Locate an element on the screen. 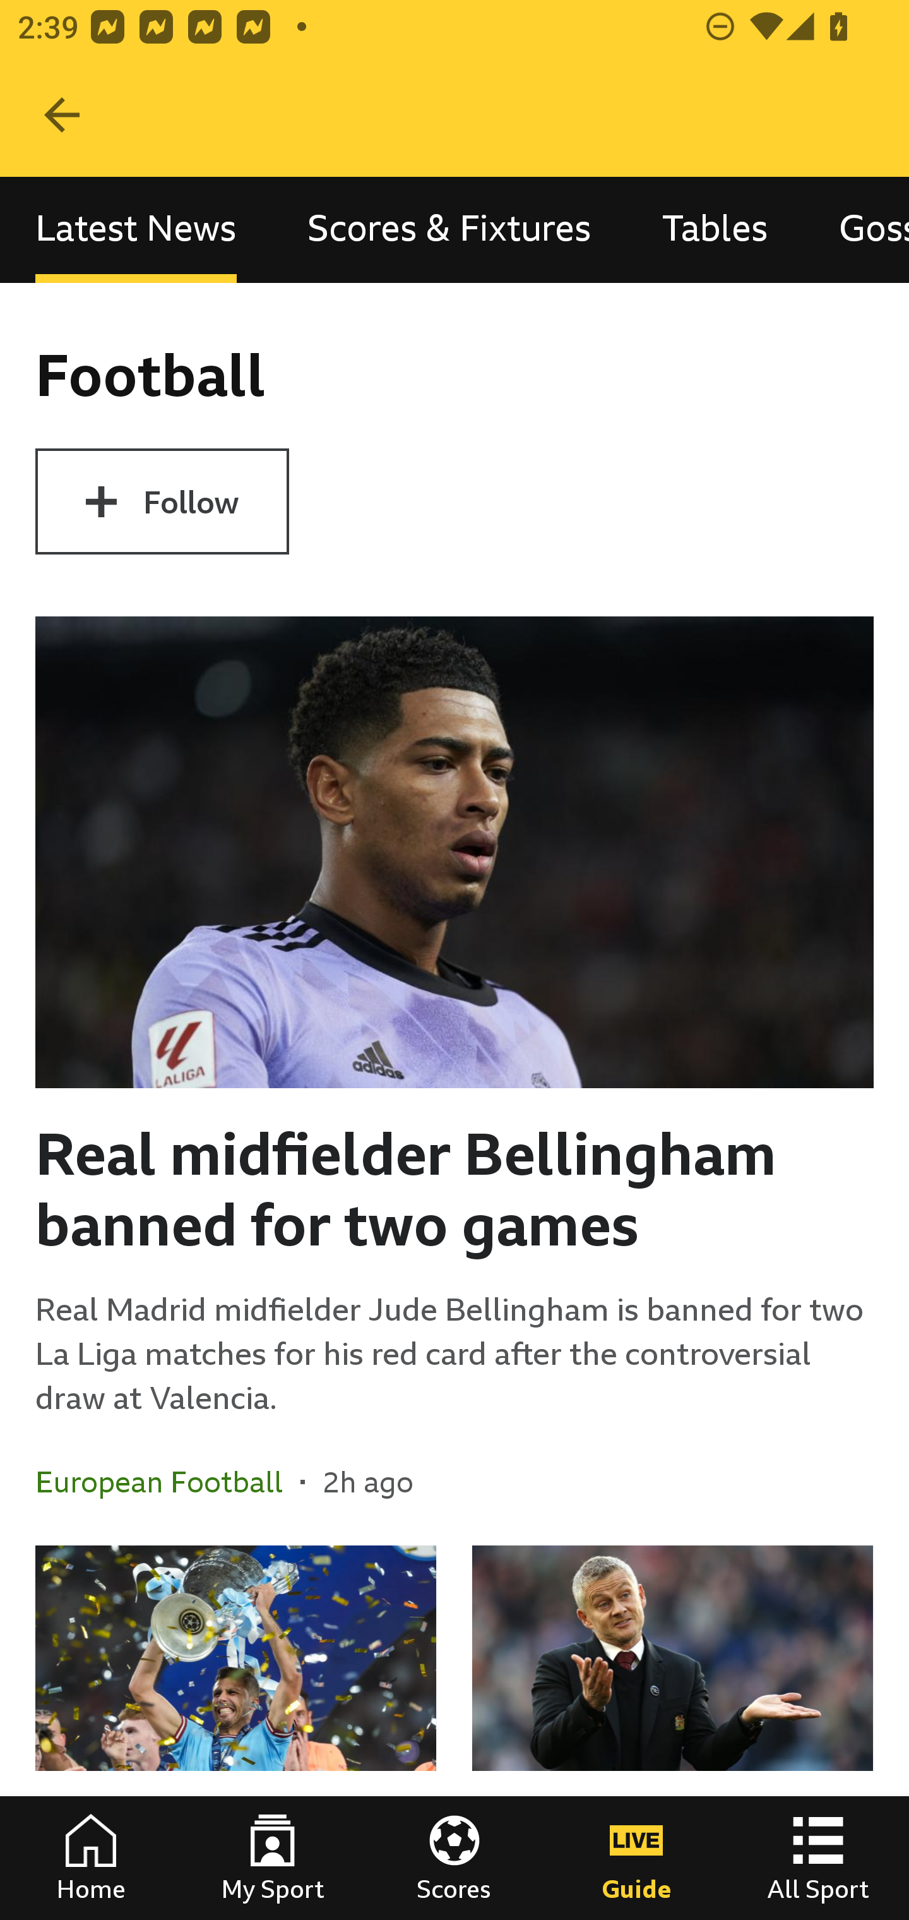 This screenshot has width=909, height=1920. No 'magic wand' for Man Utd - ex-boss Solskjaer is located at coordinates (672, 1733).